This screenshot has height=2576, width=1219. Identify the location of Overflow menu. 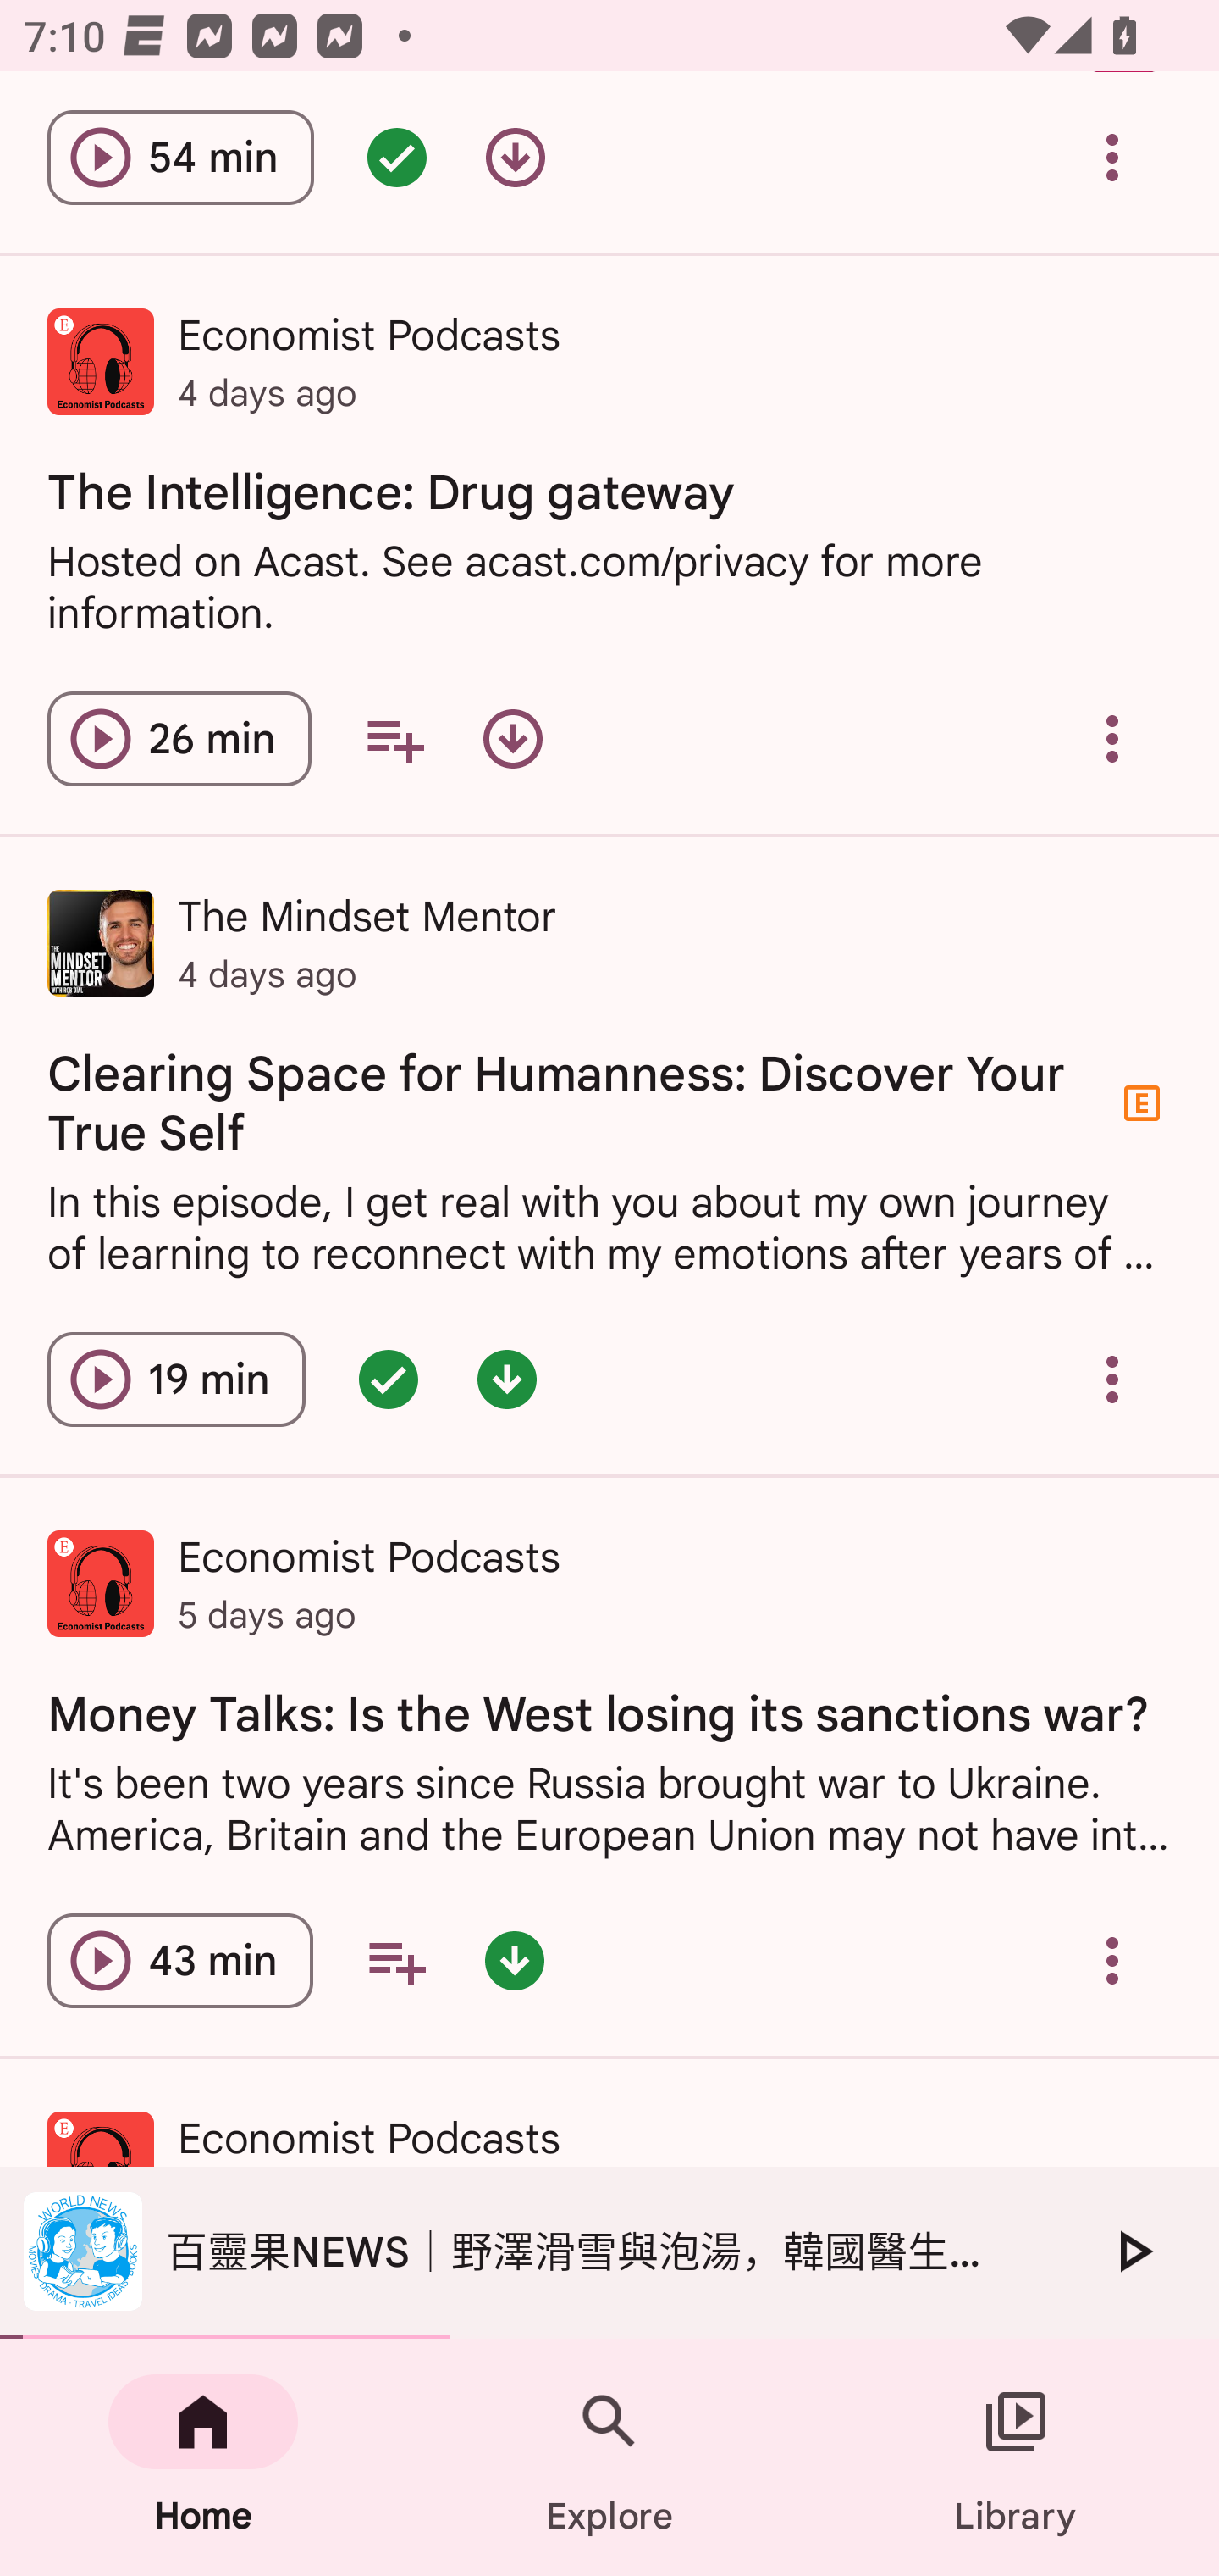
(1112, 1961).